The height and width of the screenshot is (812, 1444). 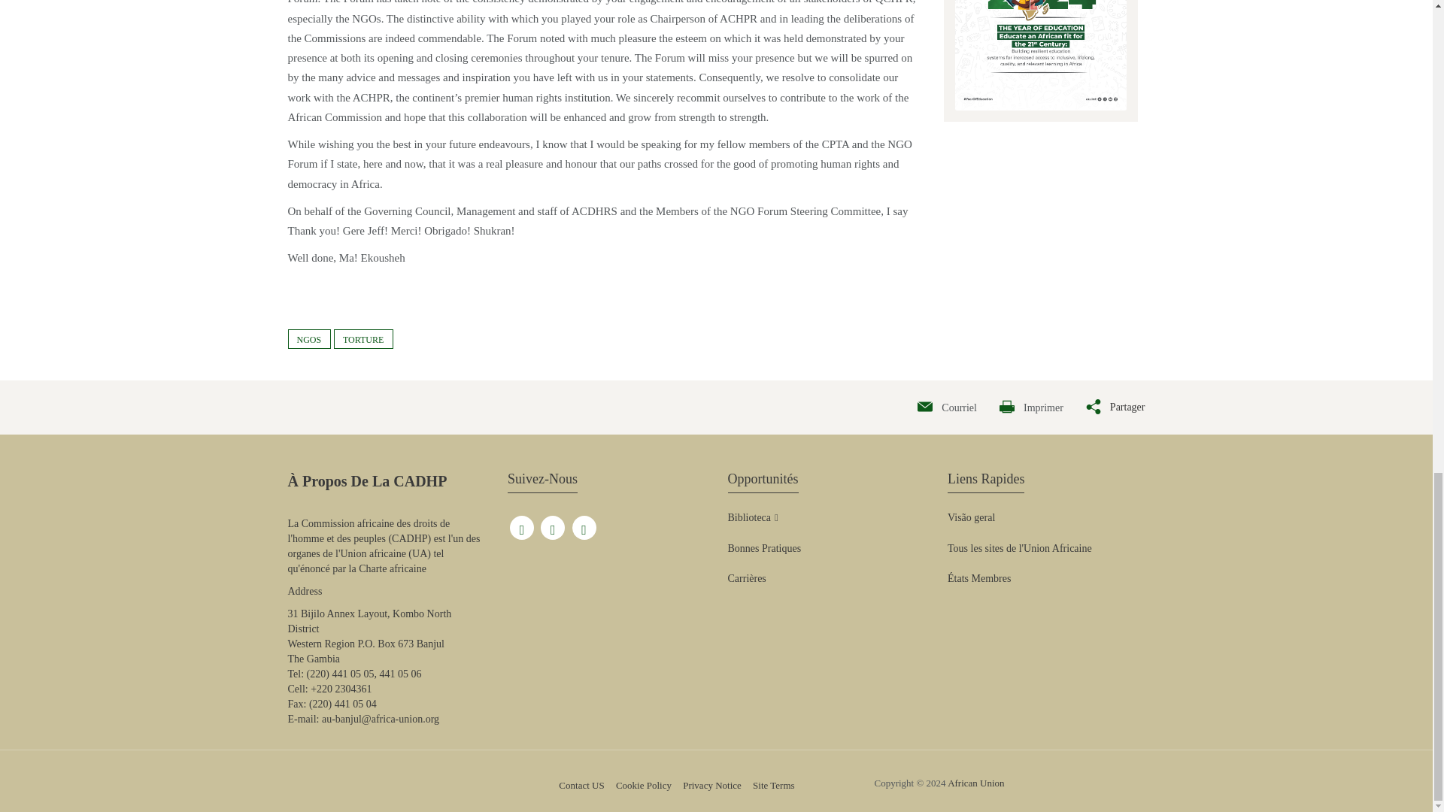 What do you see at coordinates (979, 579) in the screenshot?
I see `Member States` at bounding box center [979, 579].